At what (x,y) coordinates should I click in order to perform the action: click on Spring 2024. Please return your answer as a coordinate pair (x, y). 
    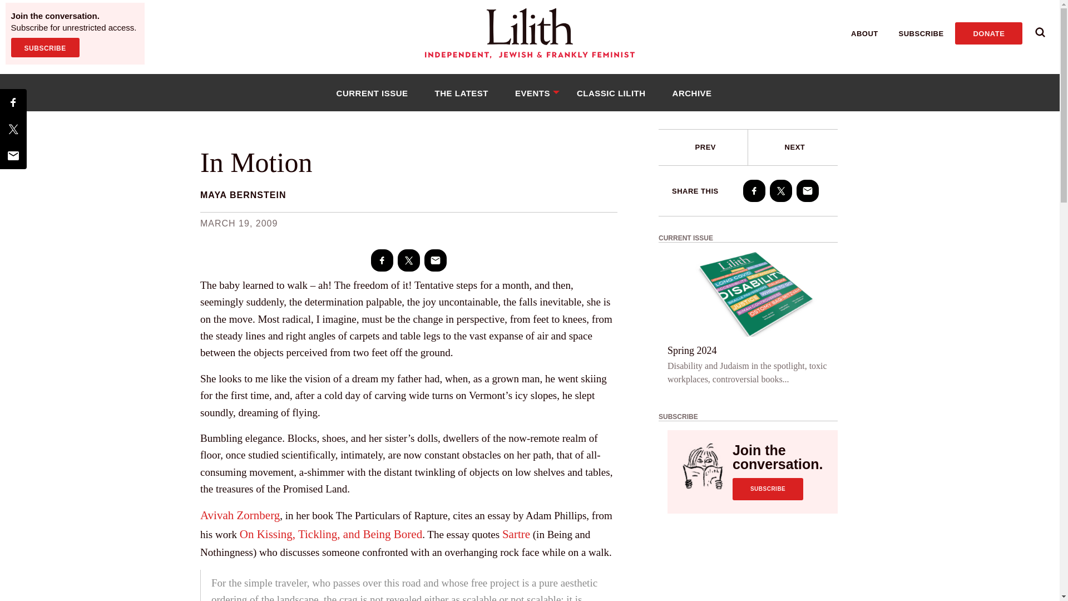
    Looking at the image, I should click on (692, 350).